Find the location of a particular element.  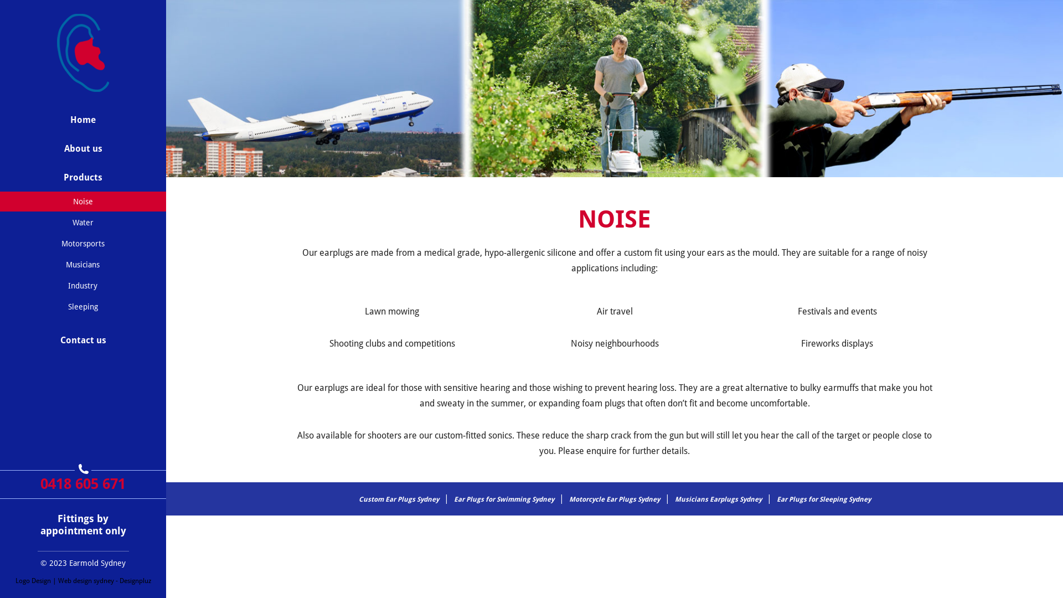

Ear Plugs for Sleeping Sydney is located at coordinates (824, 498).